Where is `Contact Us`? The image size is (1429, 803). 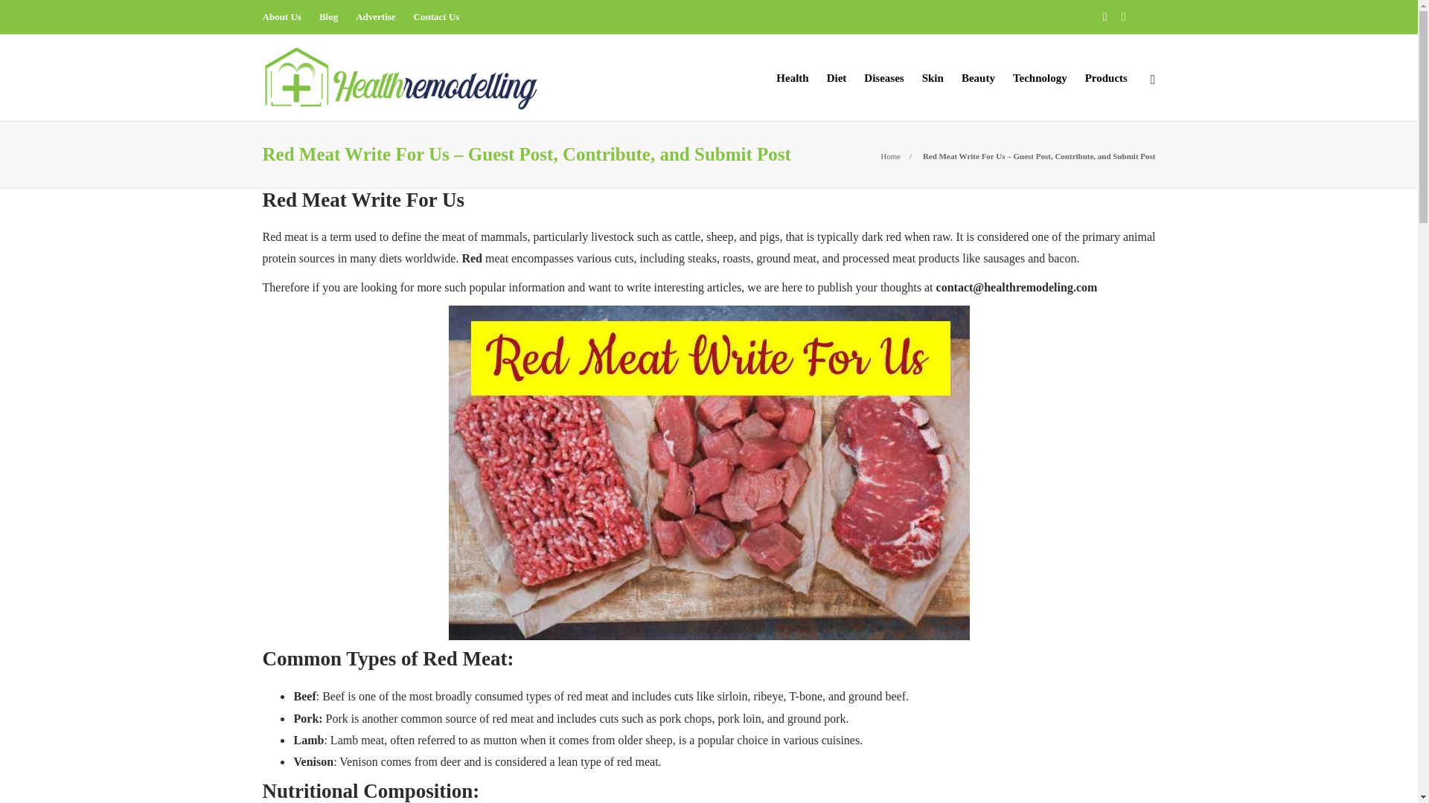 Contact Us is located at coordinates (437, 17).